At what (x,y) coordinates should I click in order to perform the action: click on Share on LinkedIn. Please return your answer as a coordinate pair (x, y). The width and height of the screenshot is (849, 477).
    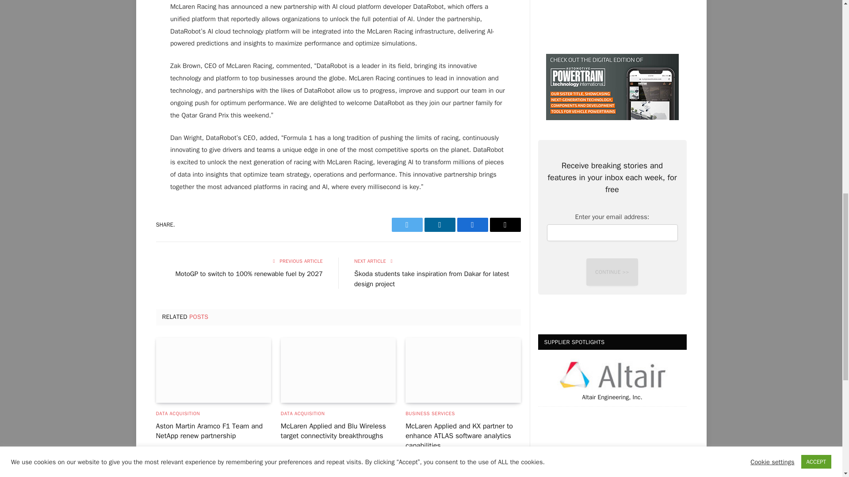
    Looking at the image, I should click on (440, 224).